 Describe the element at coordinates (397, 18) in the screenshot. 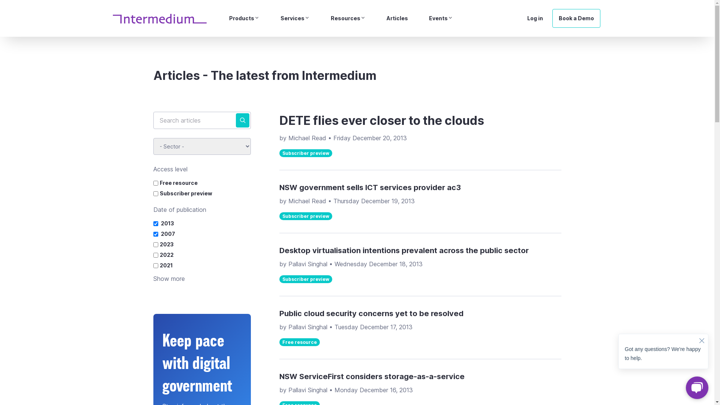

I see `Articles` at that location.